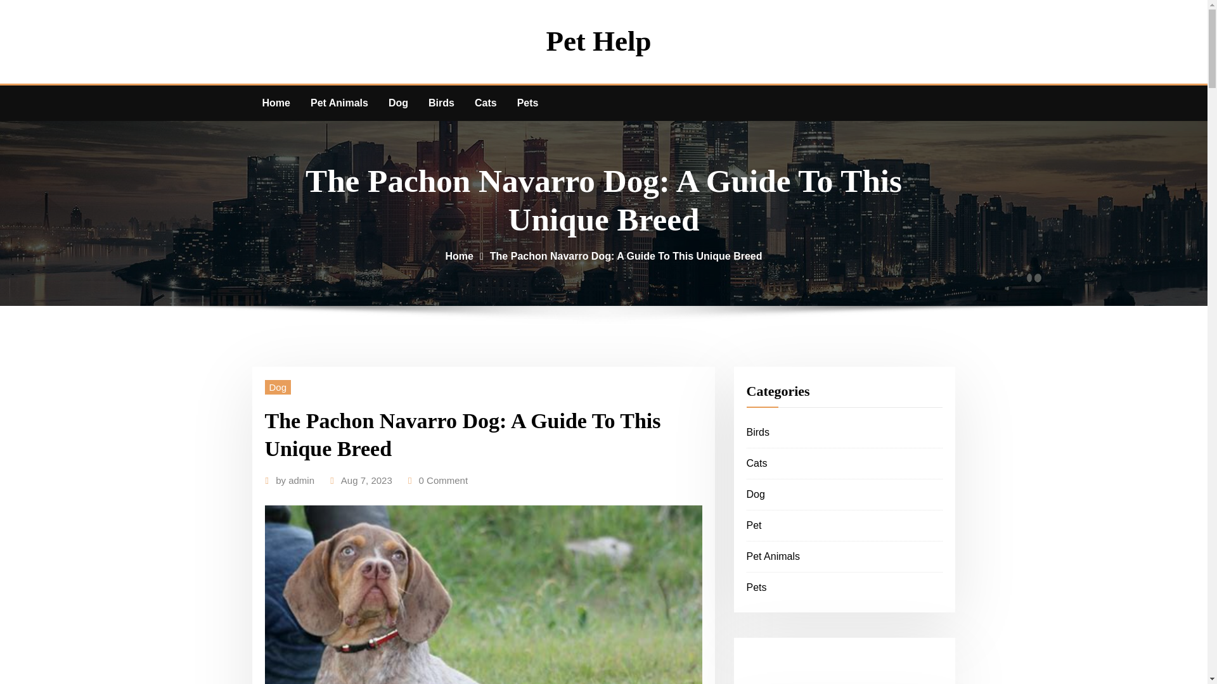 Image resolution: width=1217 pixels, height=684 pixels. I want to click on Dog, so click(278, 388).